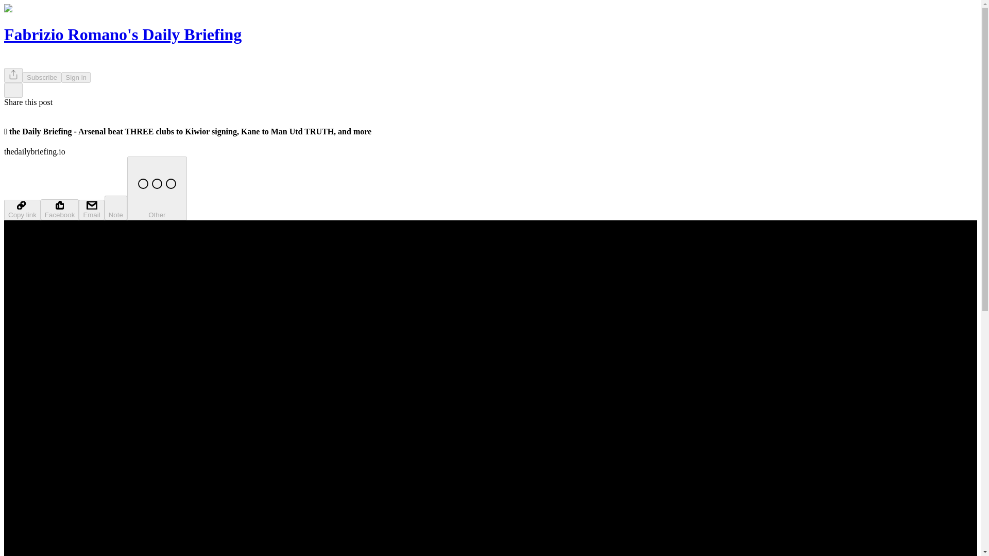  I want to click on Other, so click(157, 188).